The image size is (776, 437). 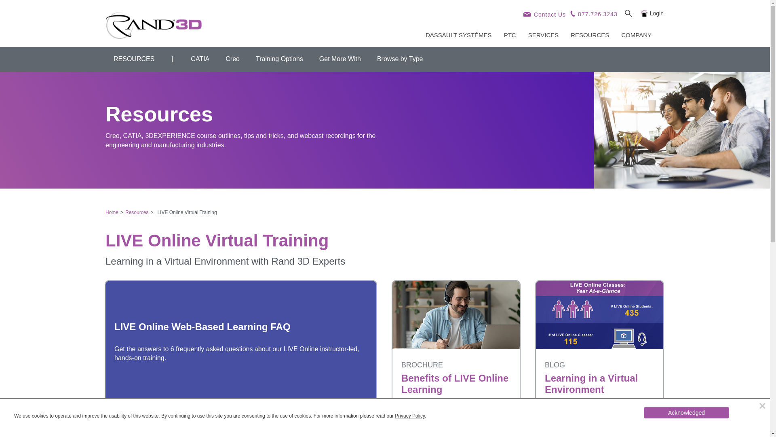 I want to click on Search, so click(x=628, y=13).